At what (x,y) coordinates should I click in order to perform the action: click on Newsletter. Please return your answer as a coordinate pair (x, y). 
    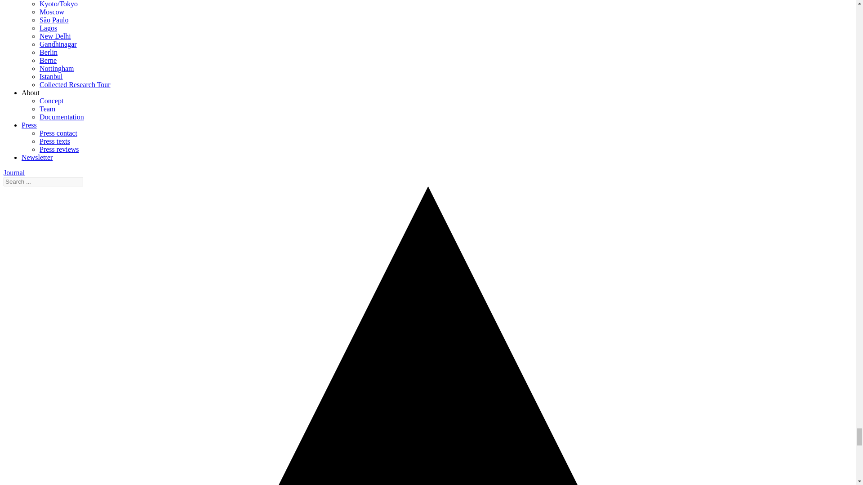
    Looking at the image, I should click on (37, 157).